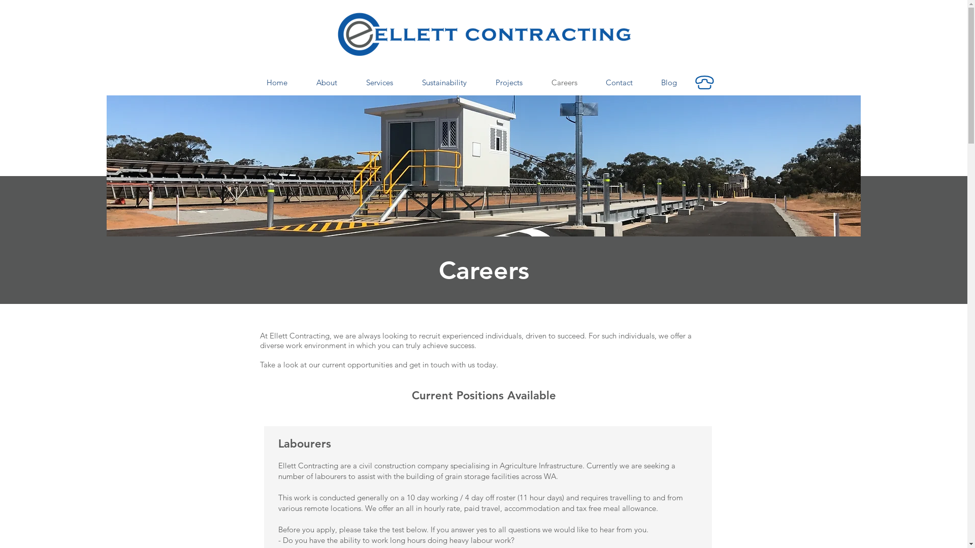 This screenshot has height=548, width=975. I want to click on Home, so click(277, 83).